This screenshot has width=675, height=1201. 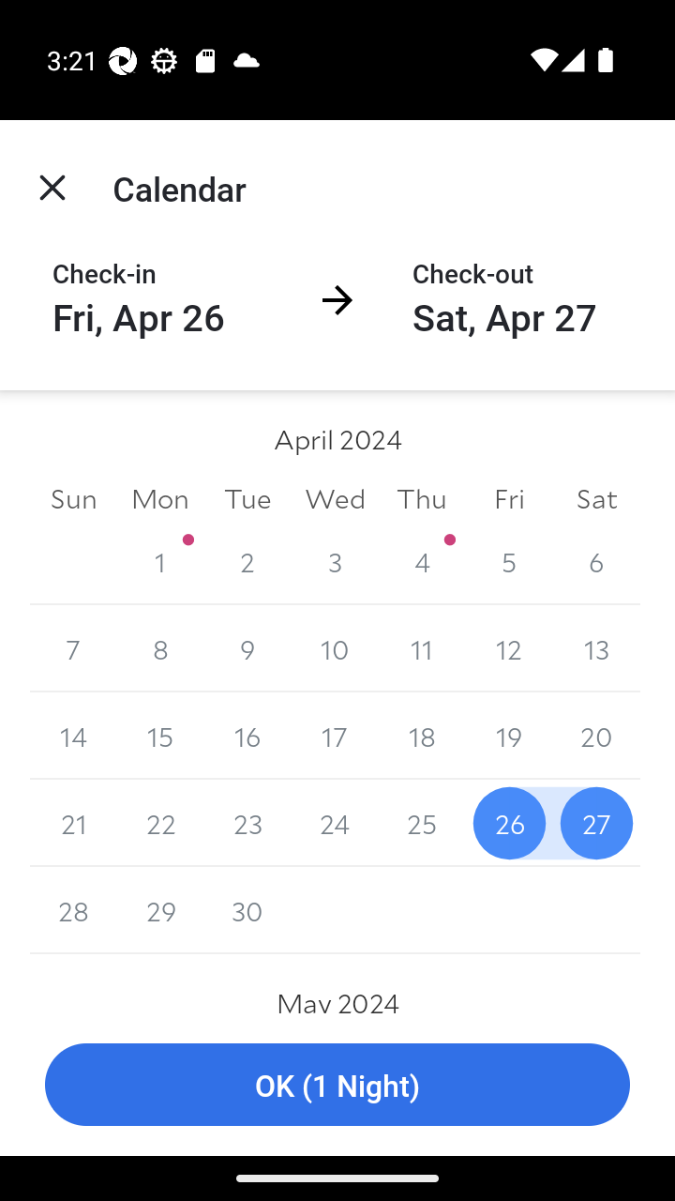 What do you see at coordinates (161, 649) in the screenshot?
I see `8 8 April 2024` at bounding box center [161, 649].